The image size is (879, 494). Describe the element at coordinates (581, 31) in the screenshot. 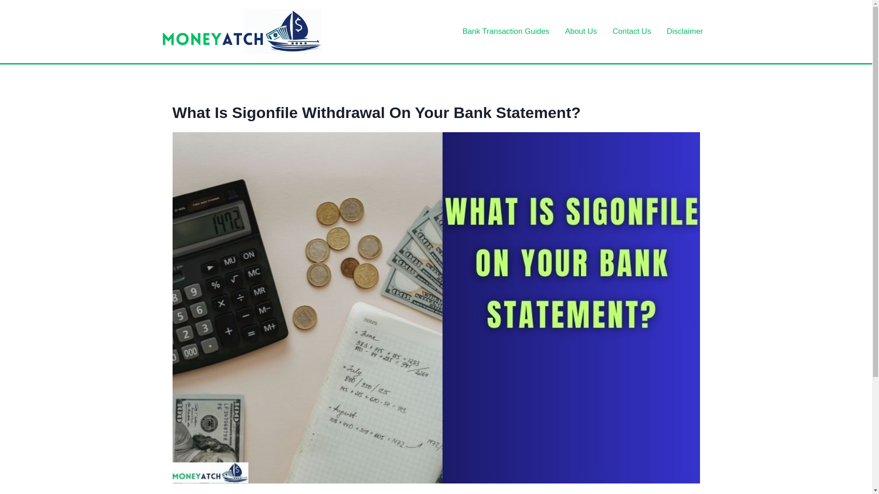

I see `About Us` at that location.